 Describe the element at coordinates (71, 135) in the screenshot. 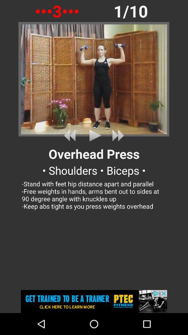

I see `go back` at that location.